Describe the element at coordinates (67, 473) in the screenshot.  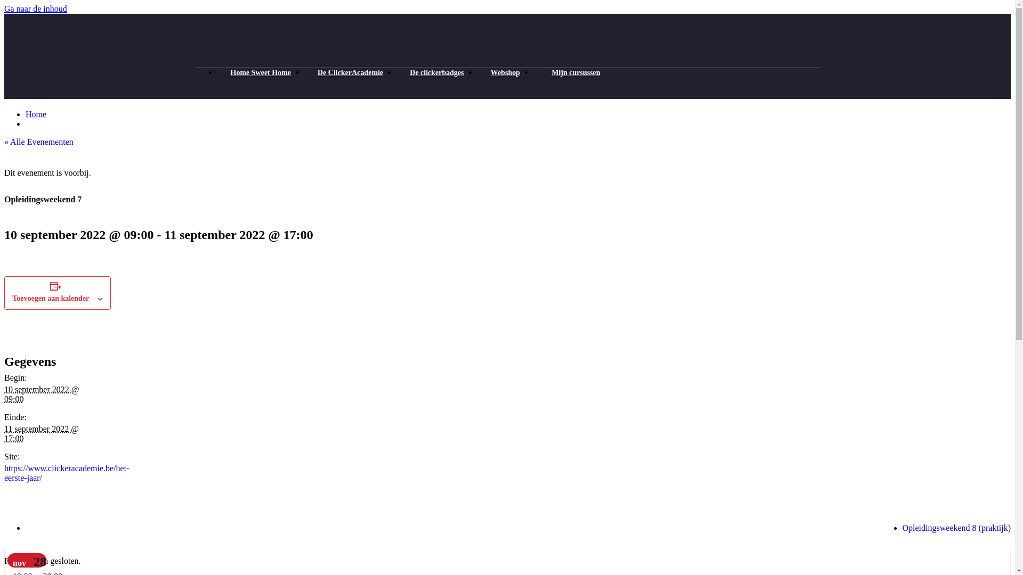
I see `https://www.clickeracademie.be/het-eerste-jaar/` at that location.